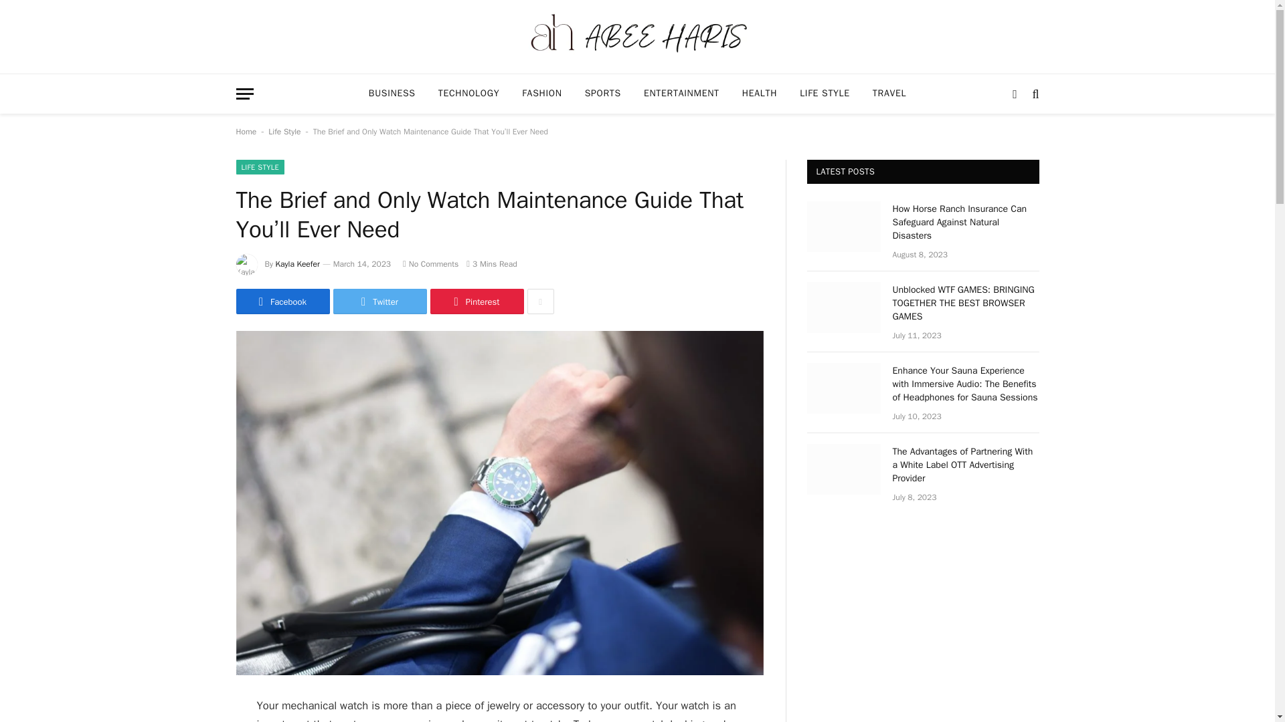 The width and height of the screenshot is (1285, 722). I want to click on LIFE STYLE, so click(825, 94).